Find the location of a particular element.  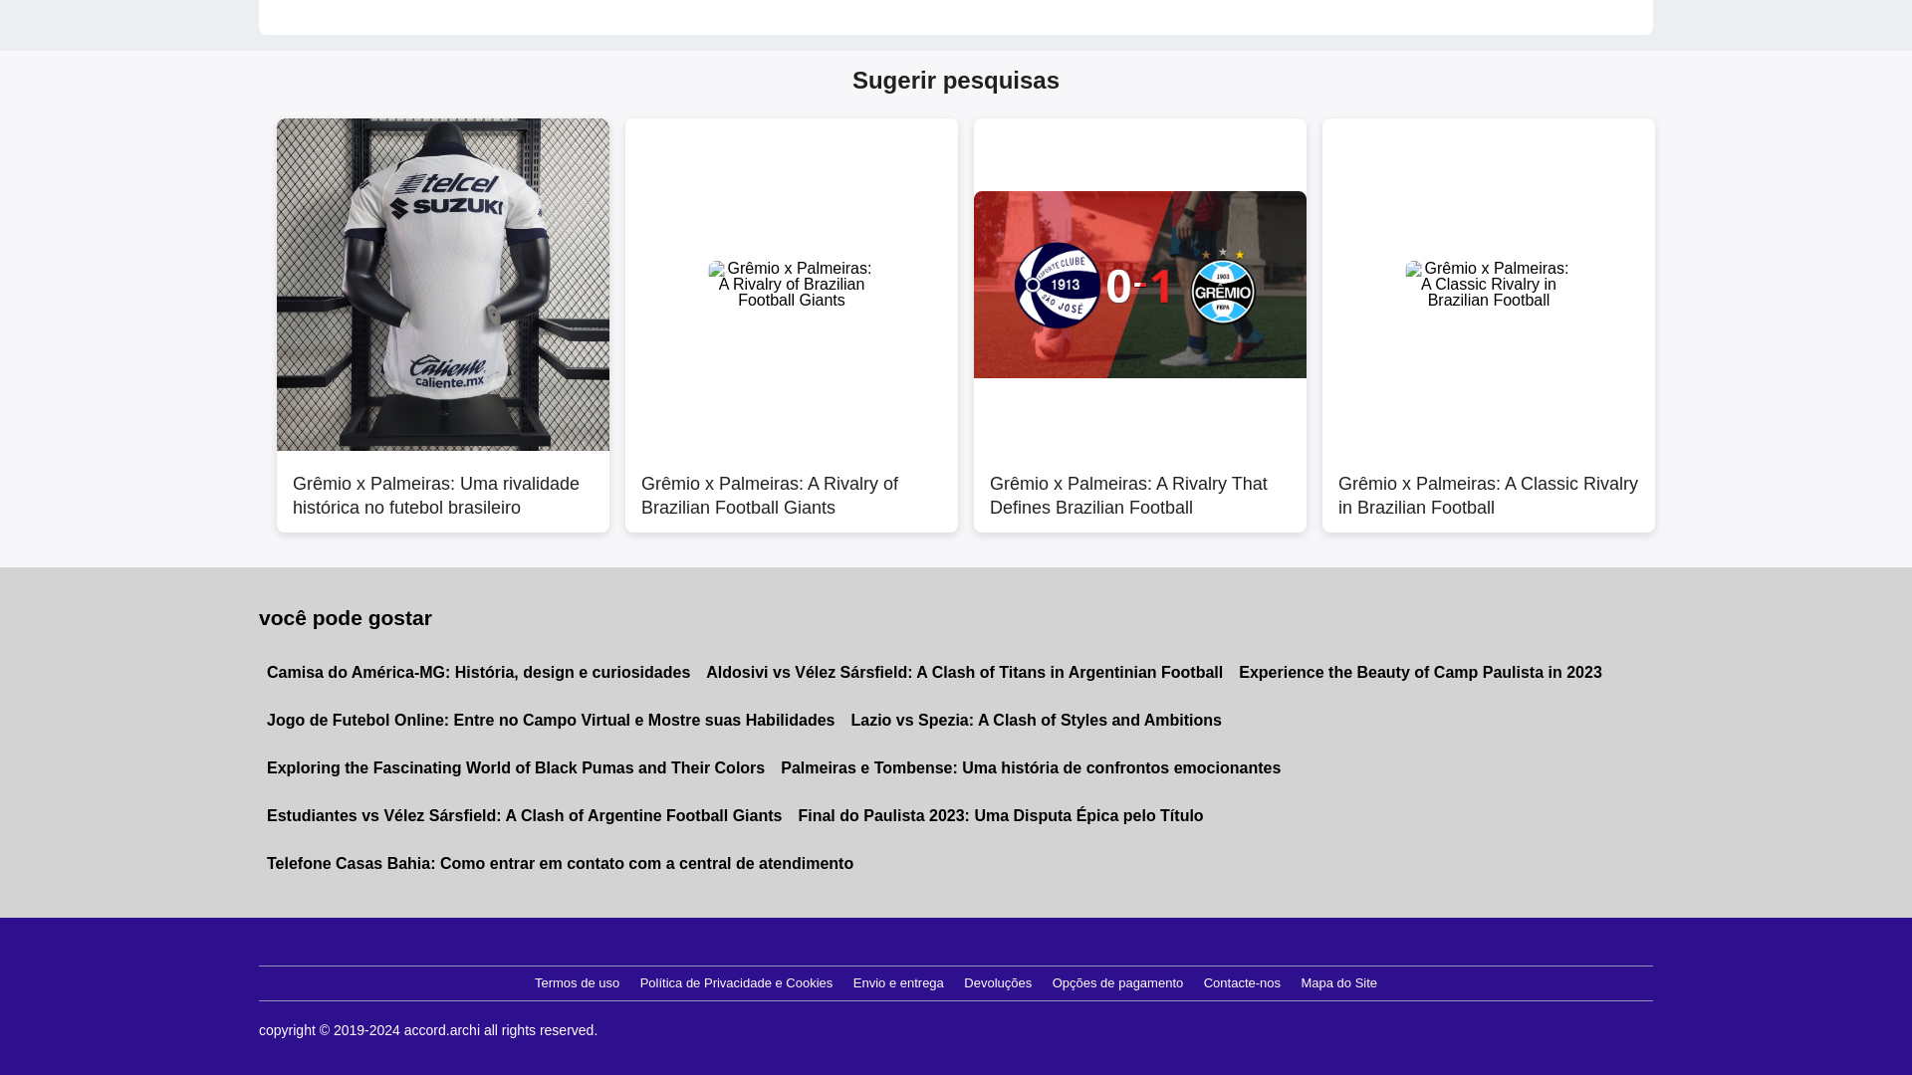

Lazio vs Spezia: A Clash of Styles and Ambitions is located at coordinates (1036, 721).